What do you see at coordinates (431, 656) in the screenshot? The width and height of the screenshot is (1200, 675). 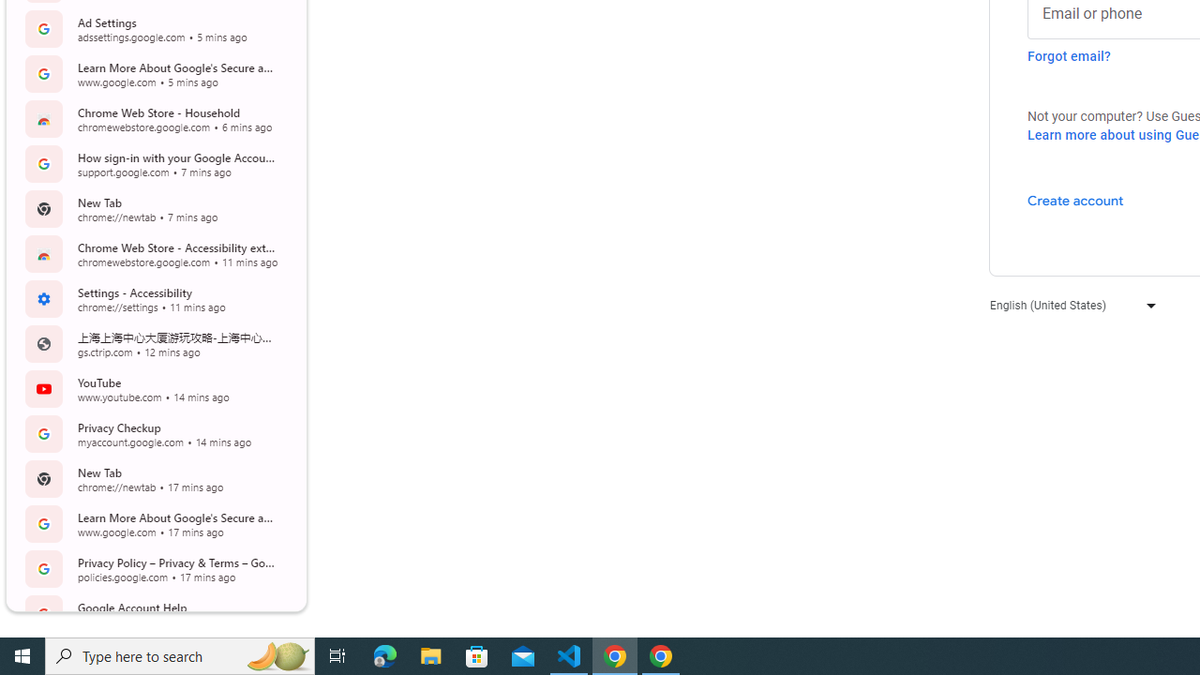 I see `File Explorer` at bounding box center [431, 656].